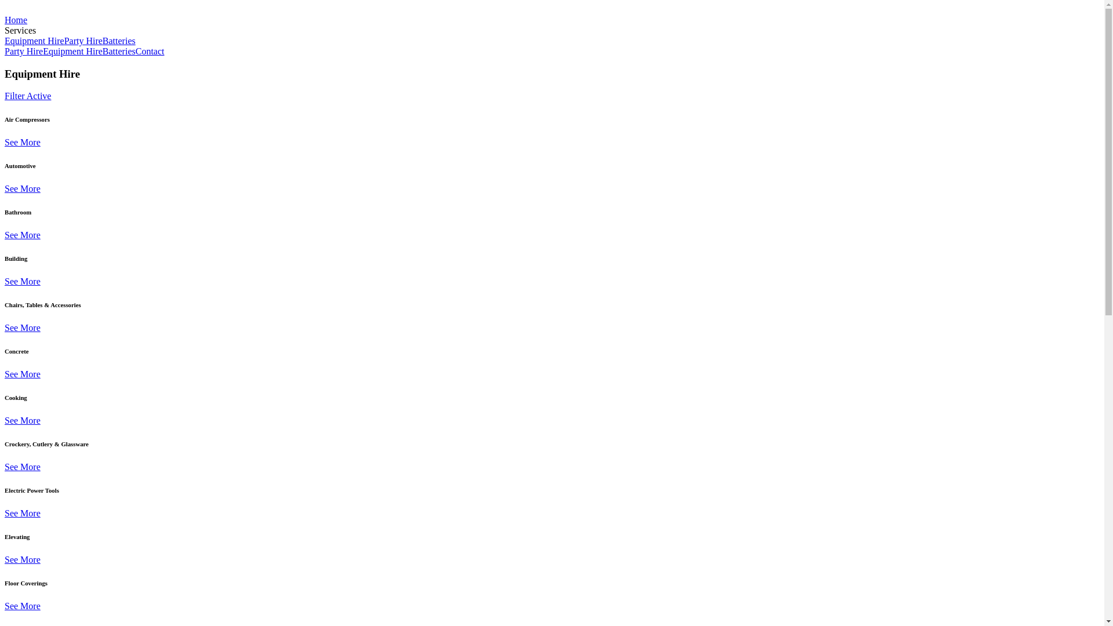 The width and height of the screenshot is (1113, 626). Describe the element at coordinates (16, 20) in the screenshot. I see `Home` at that location.